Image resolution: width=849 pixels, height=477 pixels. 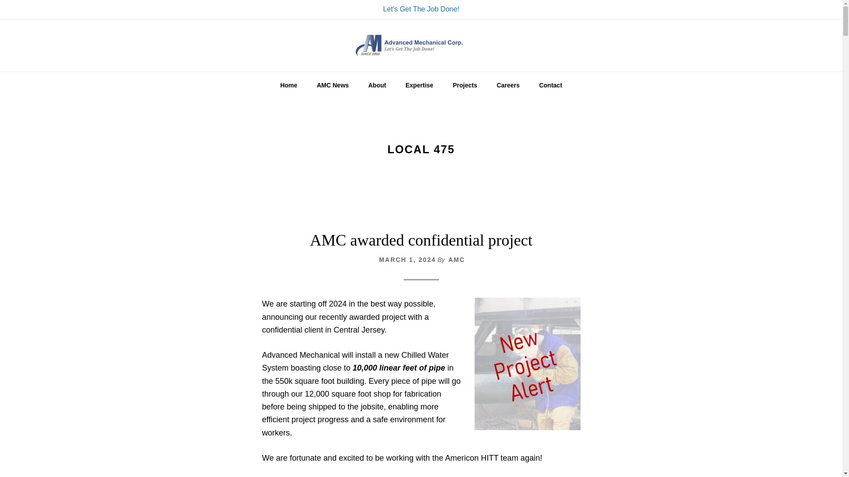 I want to click on Careers, so click(x=508, y=85).